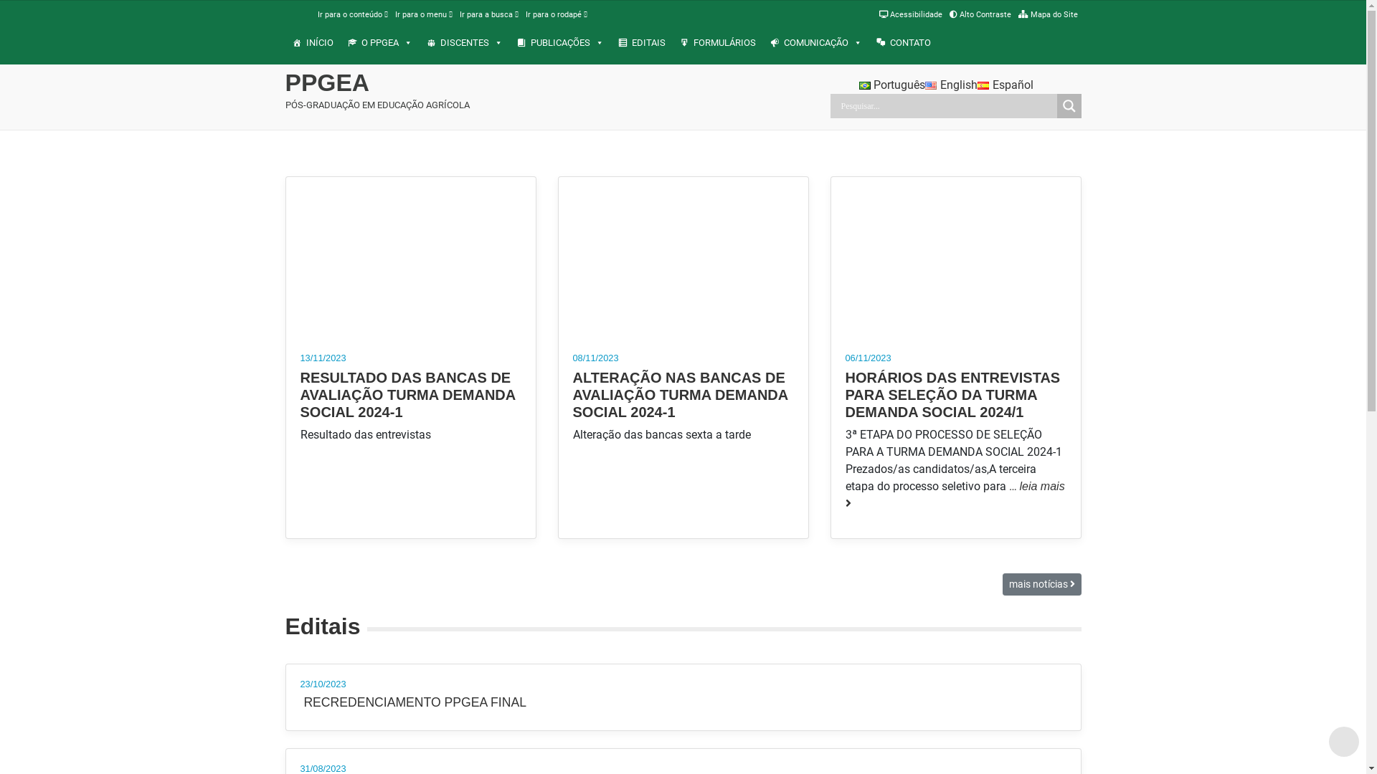  Describe the element at coordinates (379, 43) in the screenshot. I see `O PPGEA` at that location.